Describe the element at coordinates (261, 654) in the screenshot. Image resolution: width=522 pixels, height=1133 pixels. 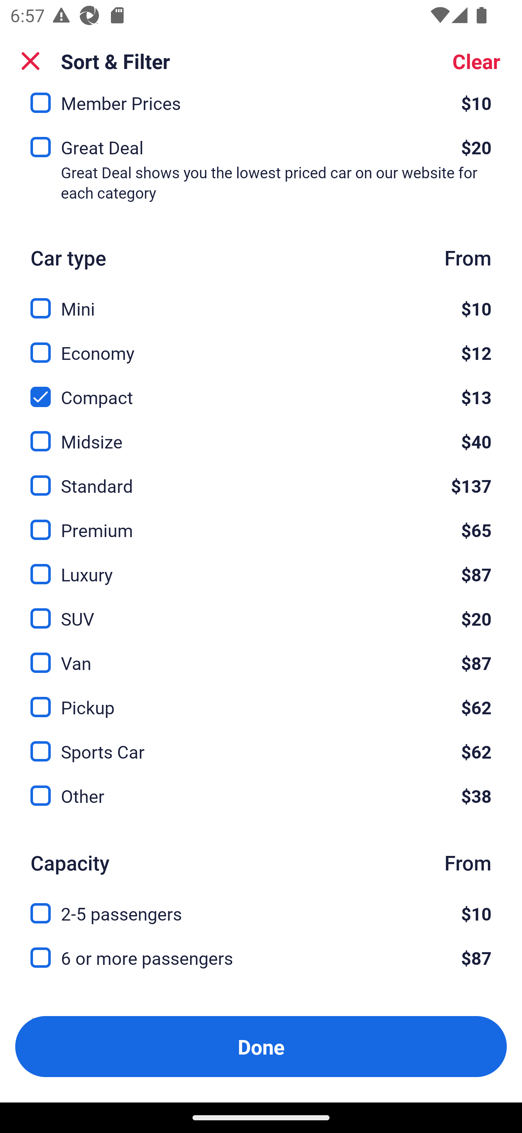
I see `Van, $87 Van $87` at that location.